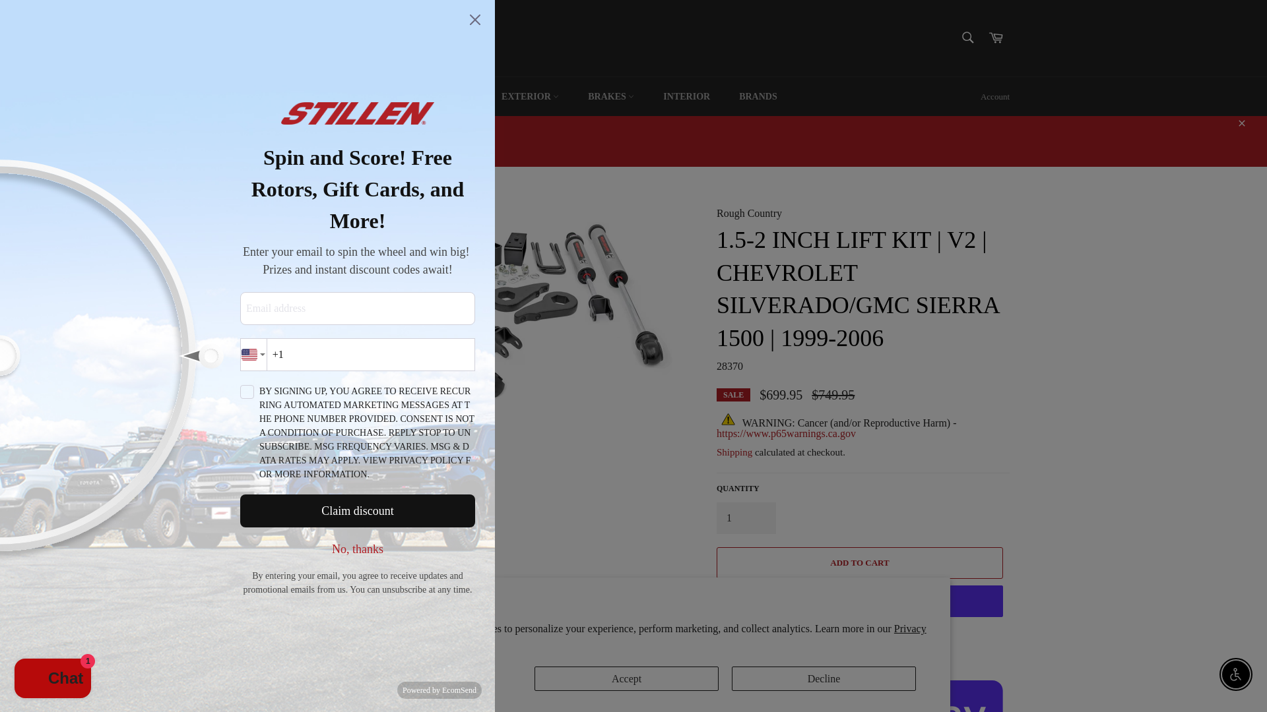 The height and width of the screenshot is (712, 1267). What do you see at coordinates (626, 678) in the screenshot?
I see `Accept` at bounding box center [626, 678].